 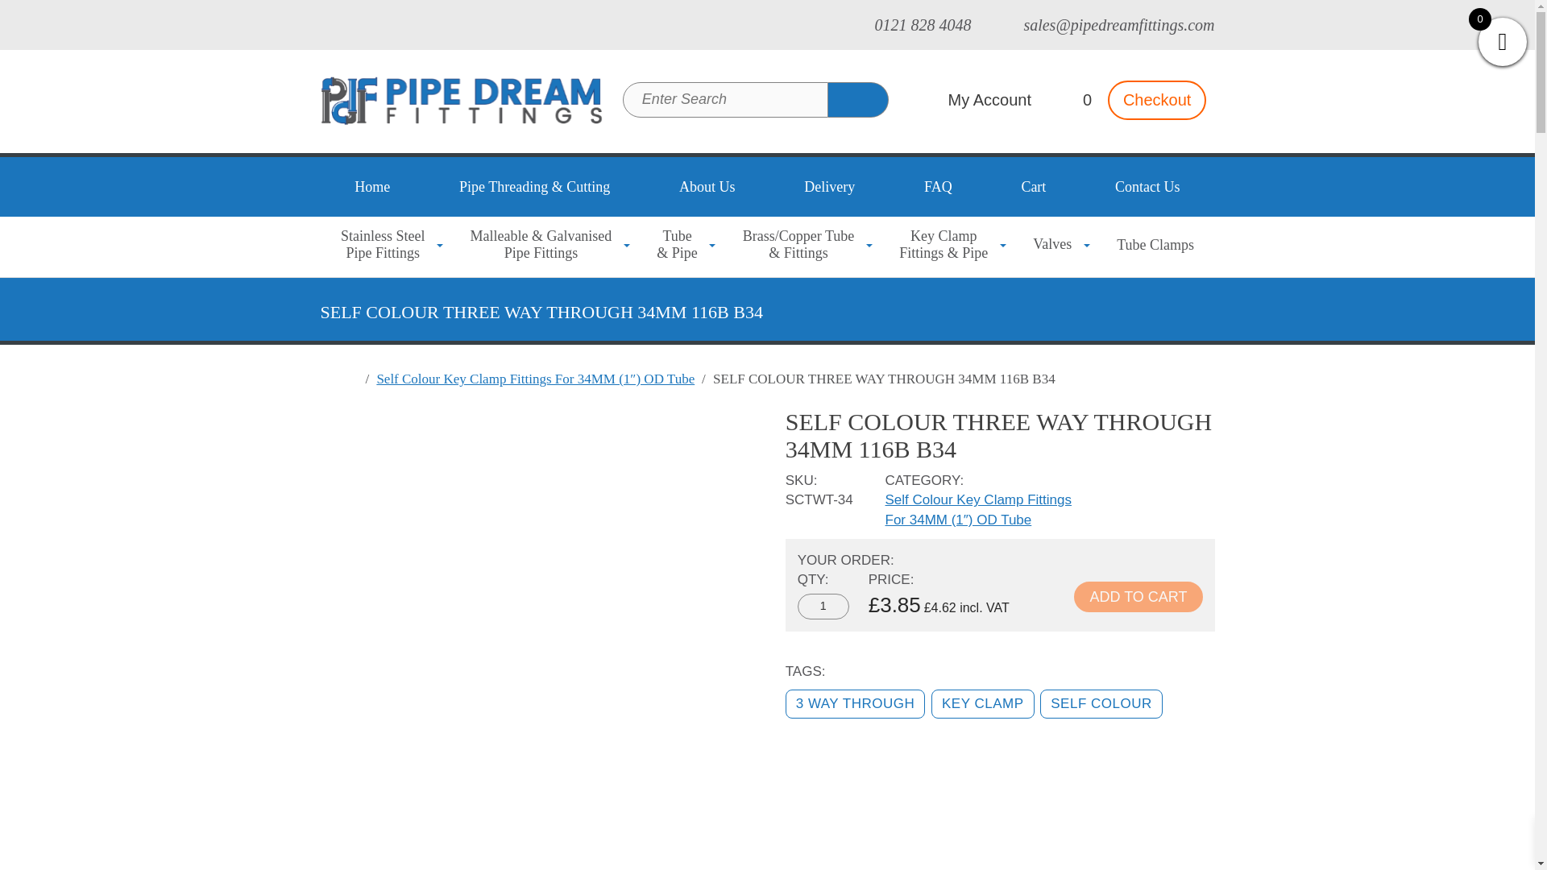 What do you see at coordinates (972, 100) in the screenshot?
I see `My Account ` at bounding box center [972, 100].